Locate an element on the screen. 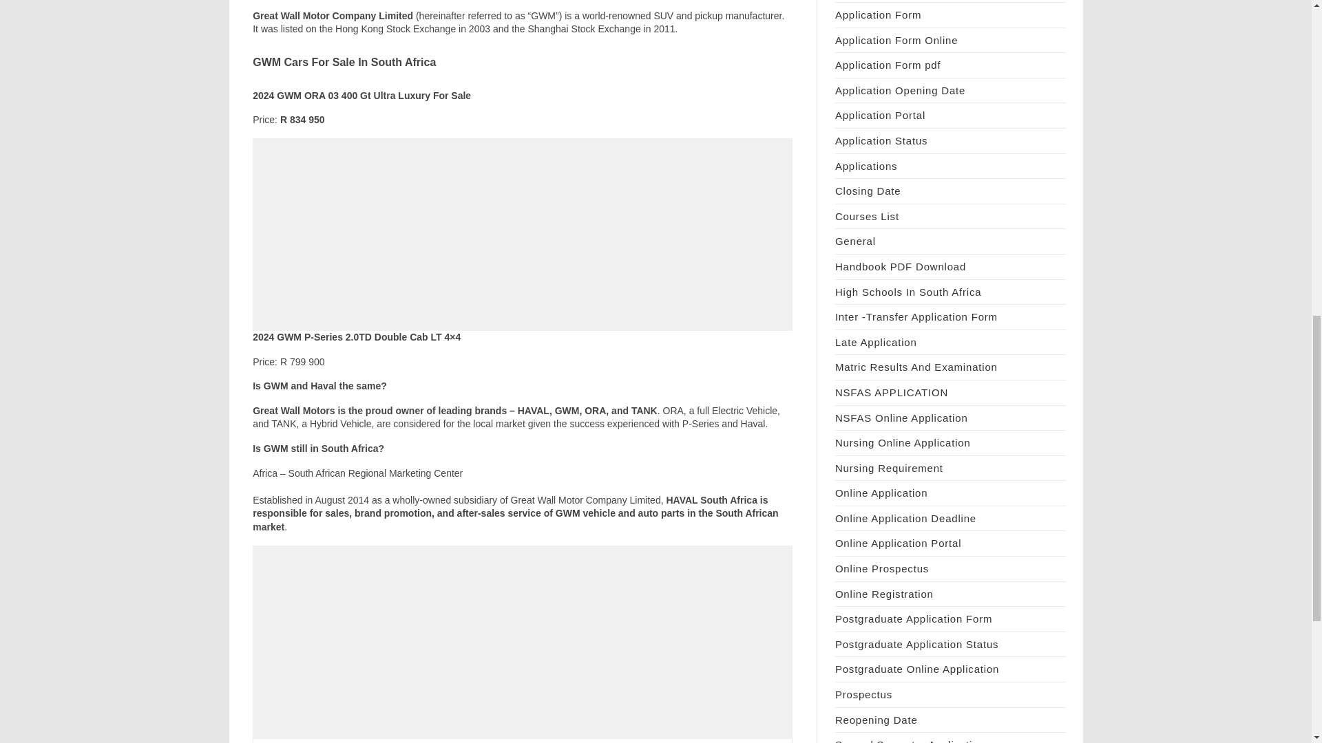 The image size is (1322, 743). Courses List is located at coordinates (867, 216).